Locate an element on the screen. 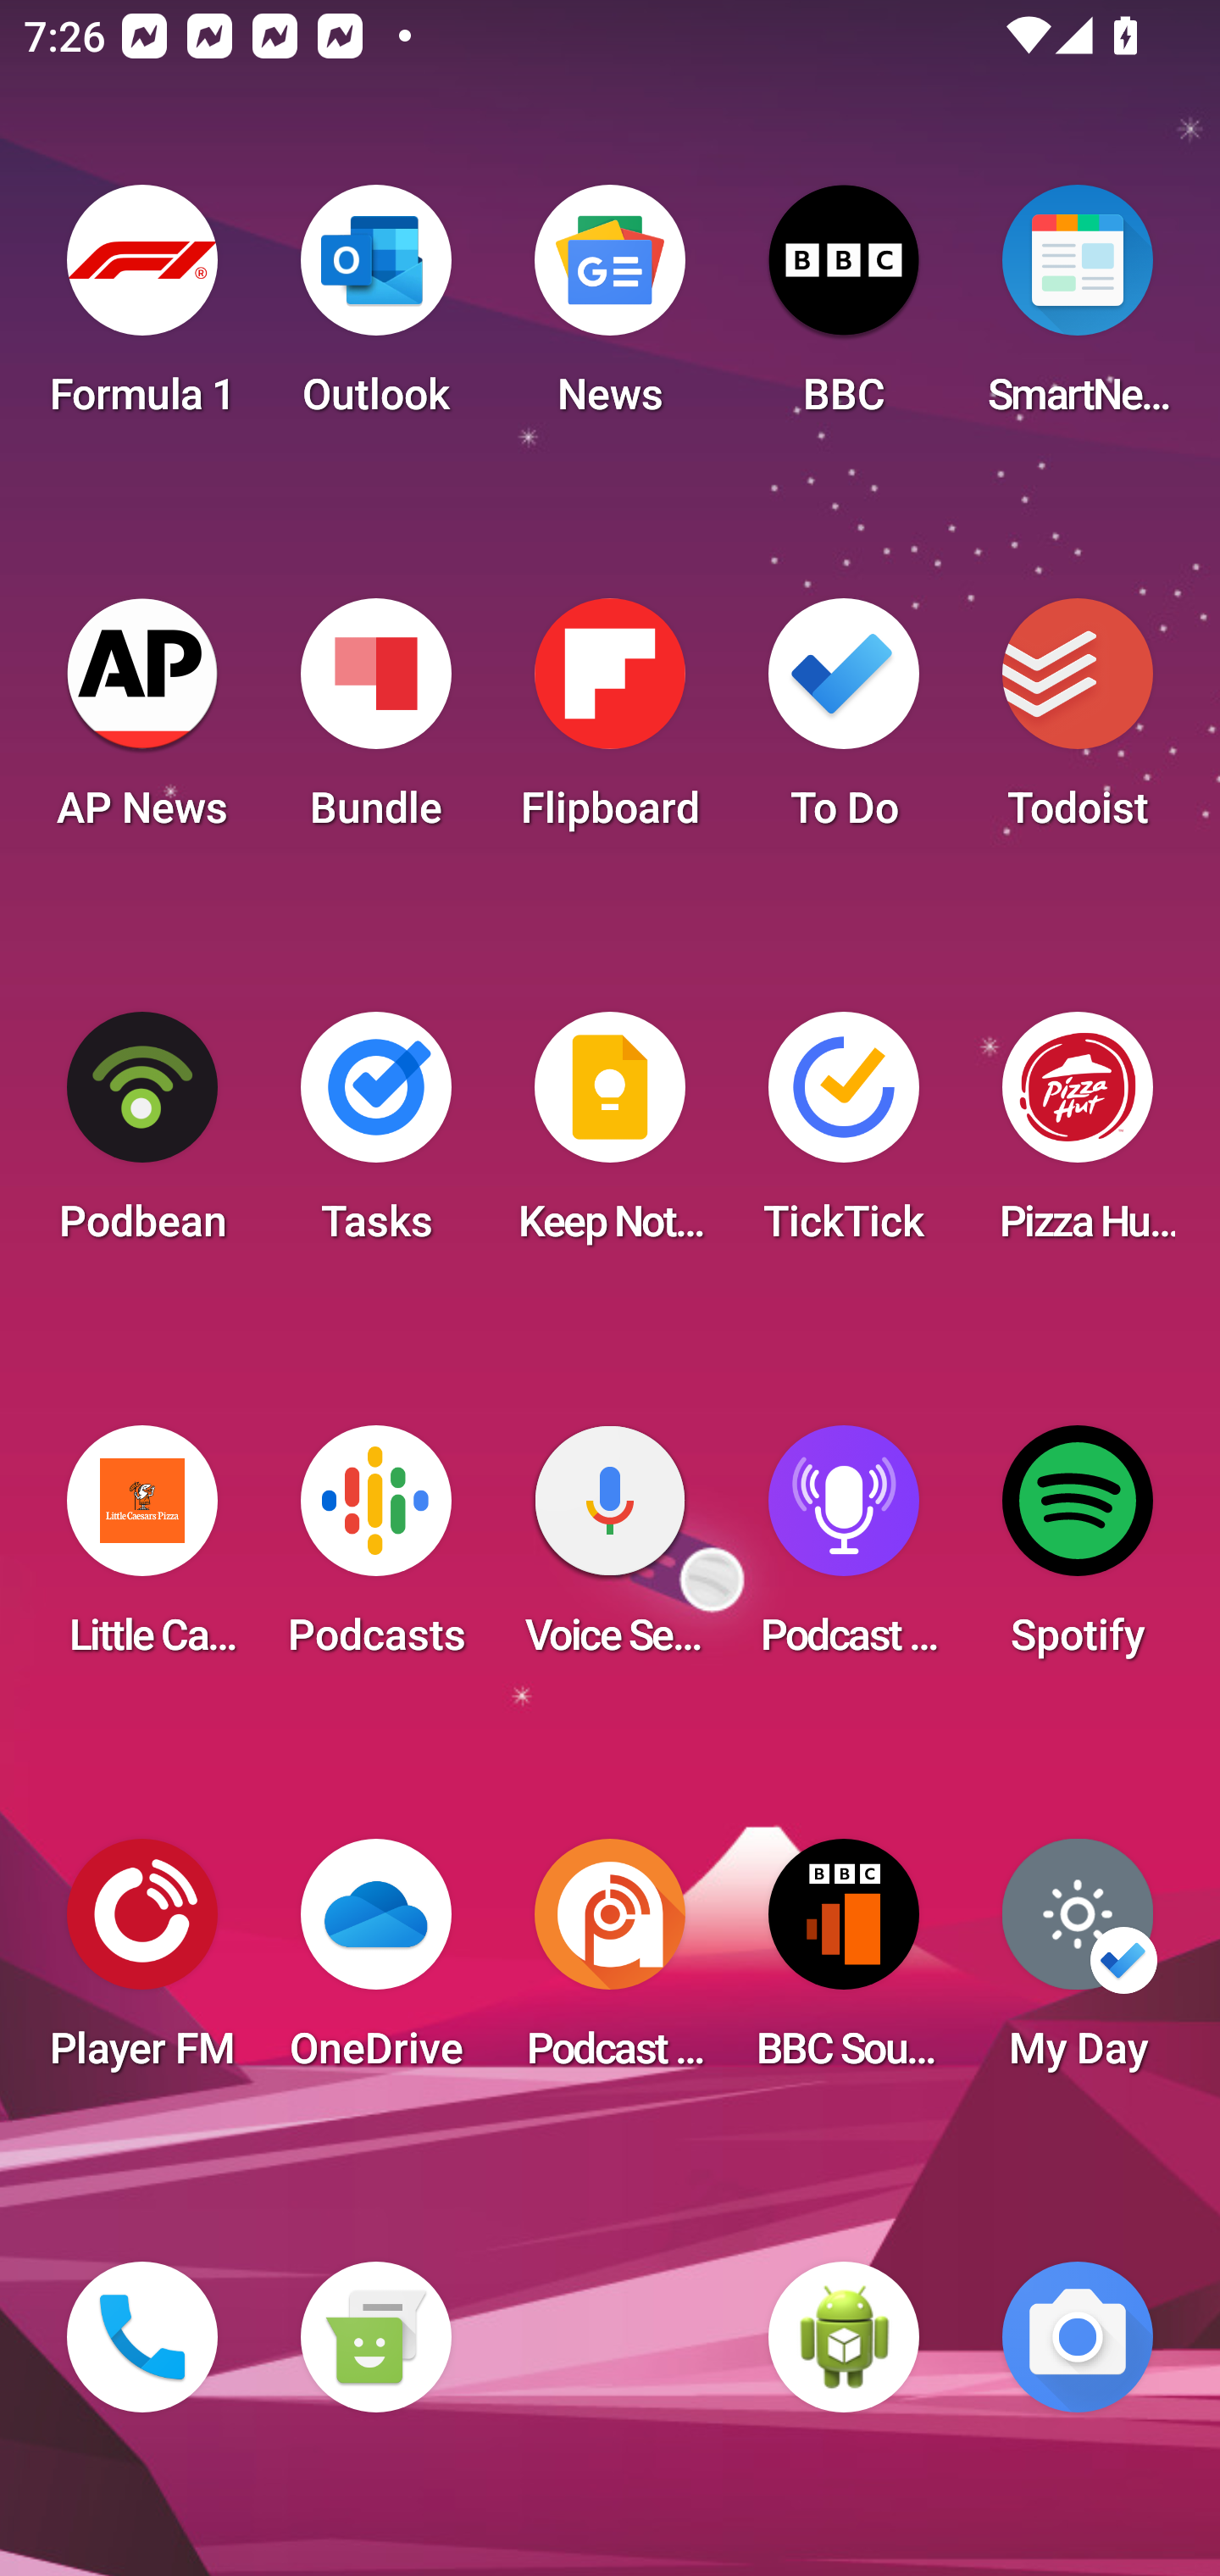 The height and width of the screenshot is (2576, 1220). My Day is located at coordinates (1078, 1964).